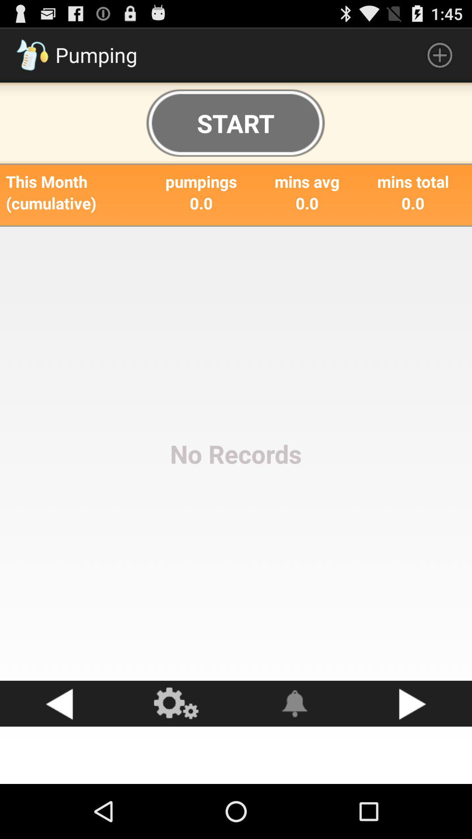 The height and width of the screenshot is (839, 472). I want to click on go to previous month, so click(59, 704).